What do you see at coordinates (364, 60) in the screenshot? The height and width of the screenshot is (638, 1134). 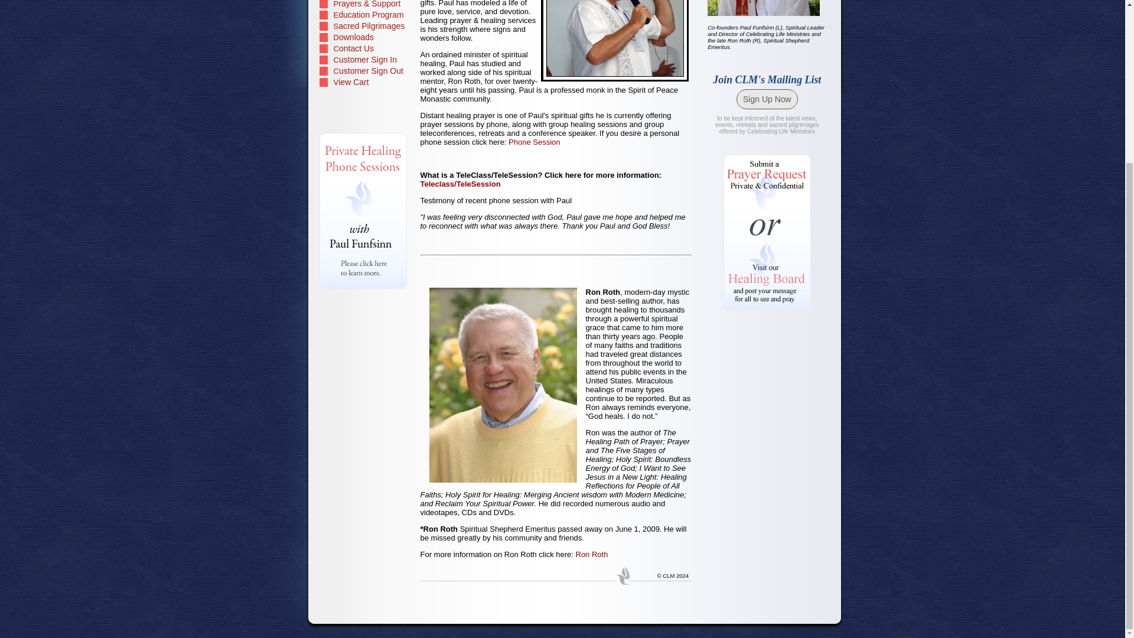 I see `Customer Sign In` at bounding box center [364, 60].